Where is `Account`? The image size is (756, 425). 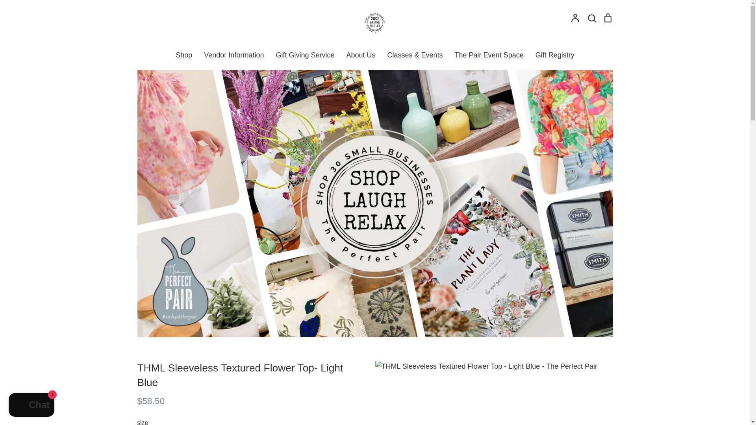 Account is located at coordinates (575, 18).